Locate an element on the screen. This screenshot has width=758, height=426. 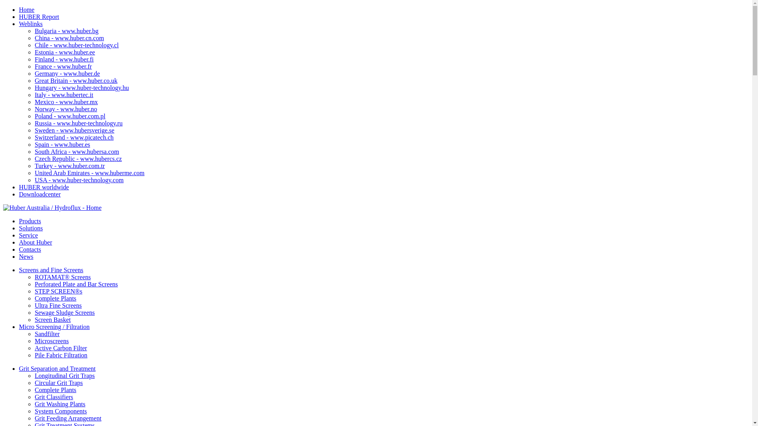
Screens and Fine Screens is located at coordinates (51, 270).